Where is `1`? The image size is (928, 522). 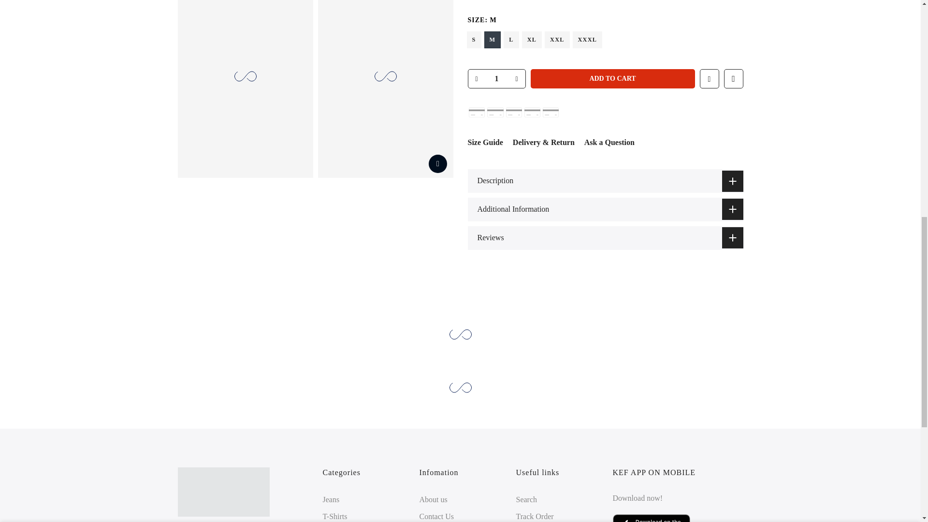
1 is located at coordinates (496, 78).